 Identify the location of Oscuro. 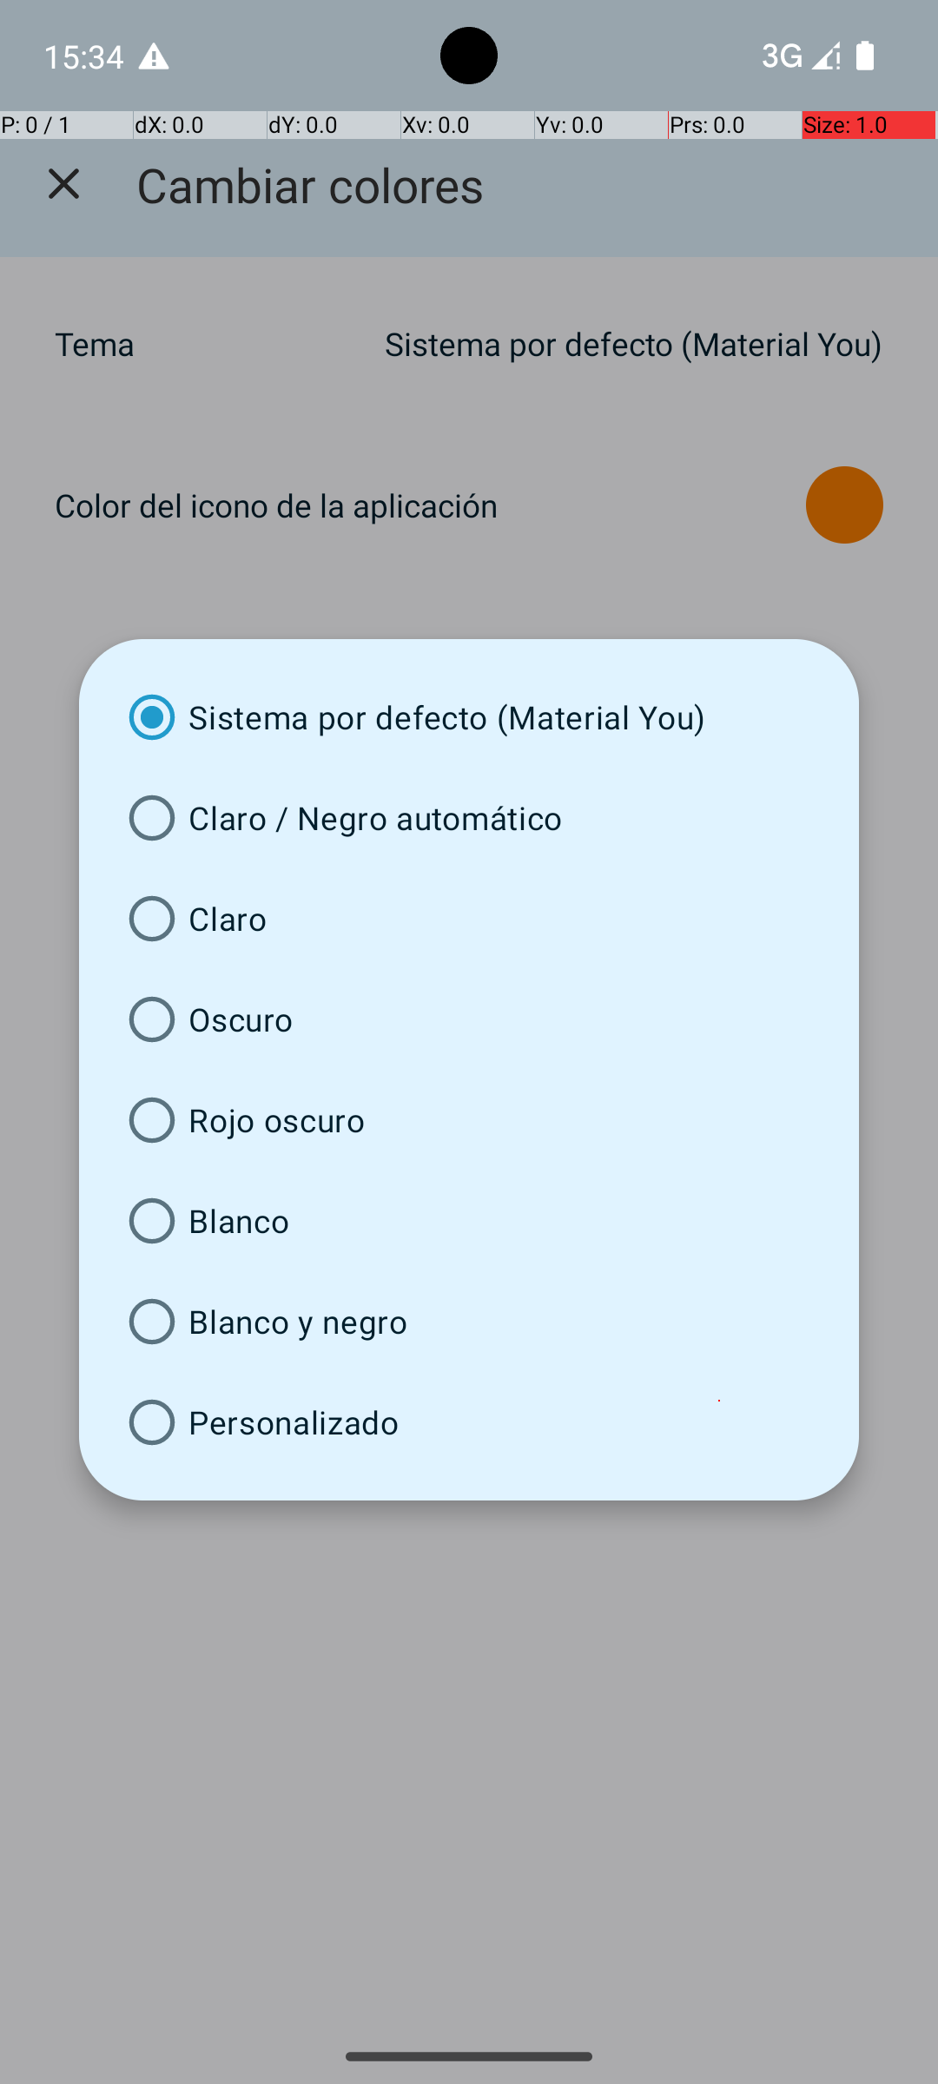
(469, 1019).